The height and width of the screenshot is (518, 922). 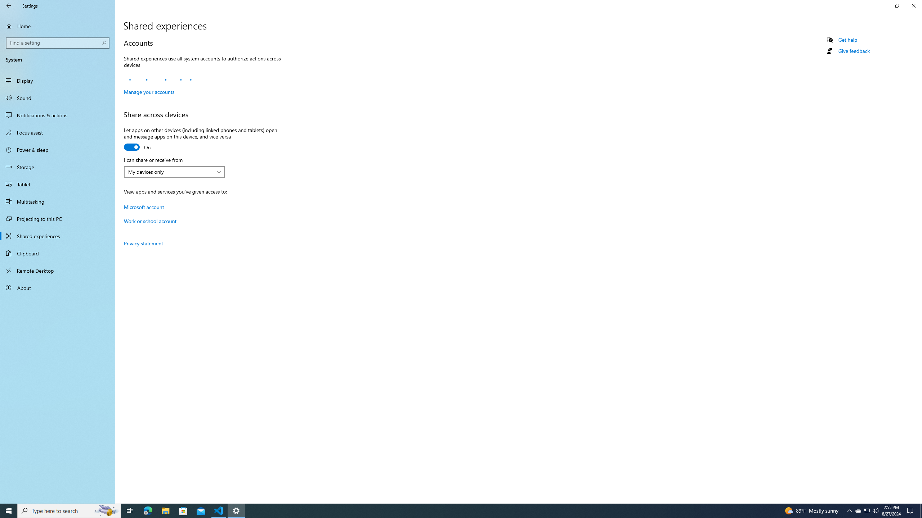 What do you see at coordinates (58, 150) in the screenshot?
I see `Power & sleep` at bounding box center [58, 150].